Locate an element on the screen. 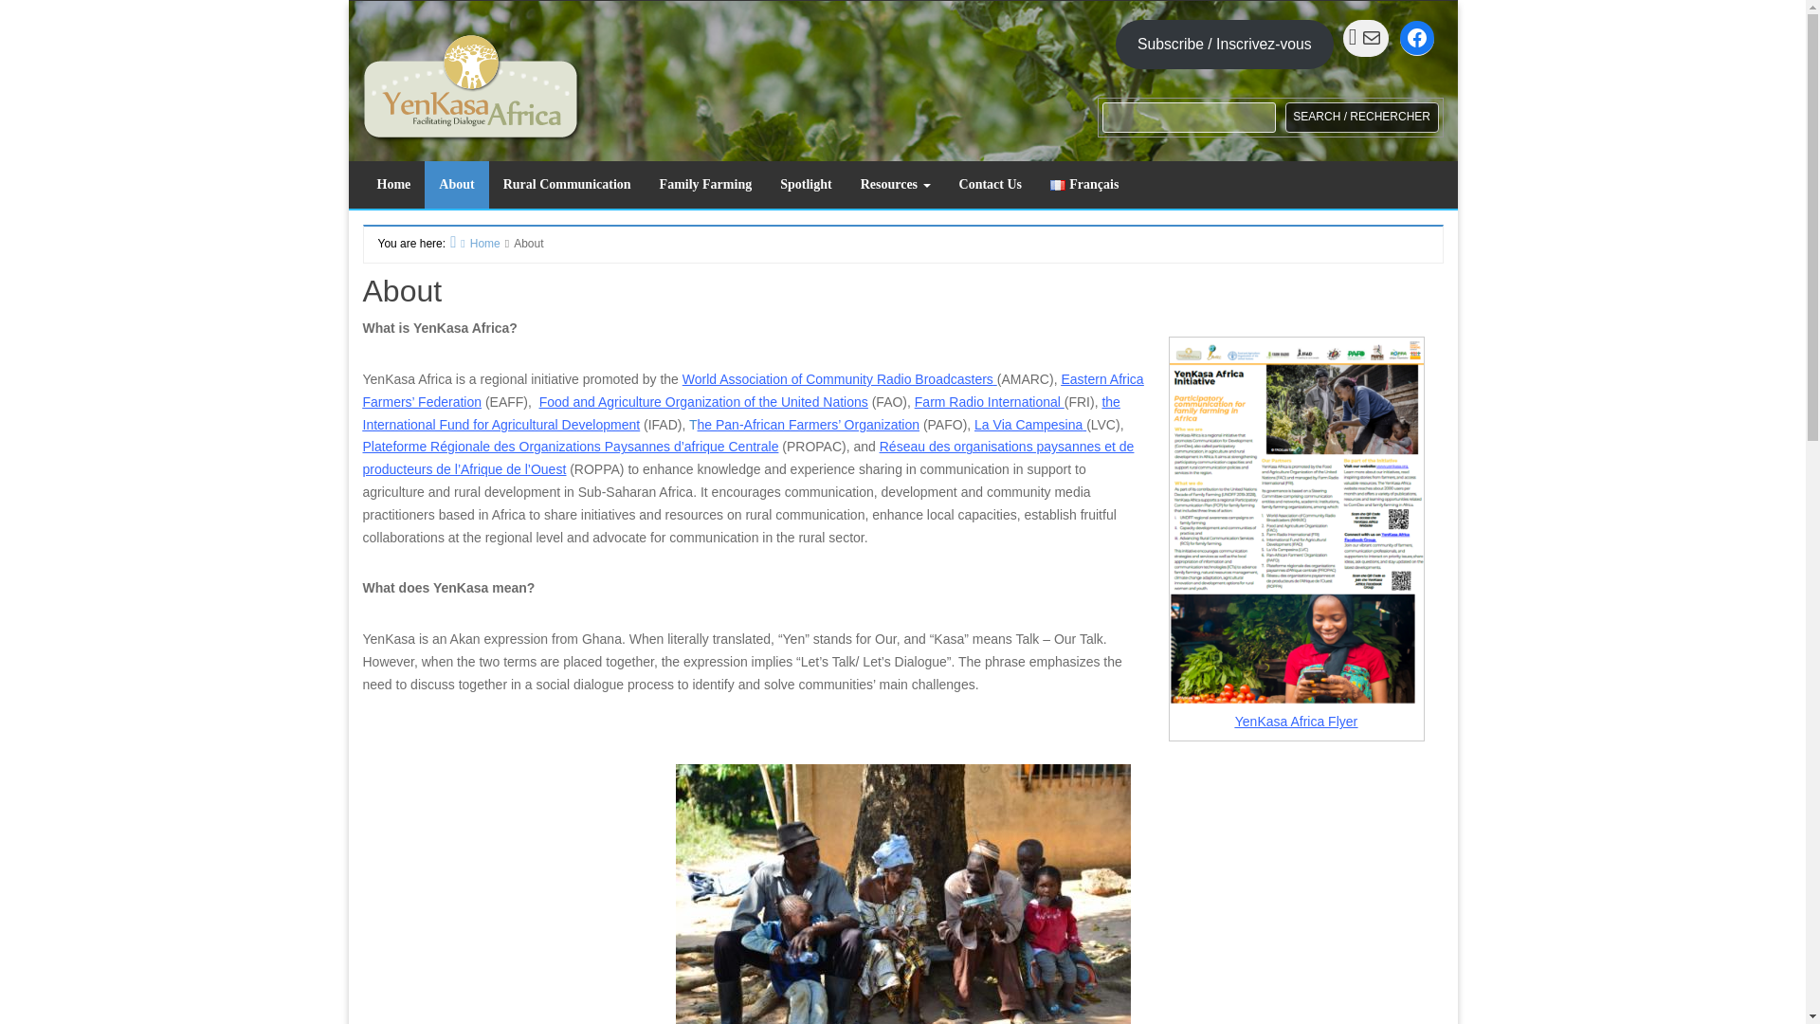 The width and height of the screenshot is (1820, 1024). Food and Agriculture Organization of the United Nations is located at coordinates (703, 402).